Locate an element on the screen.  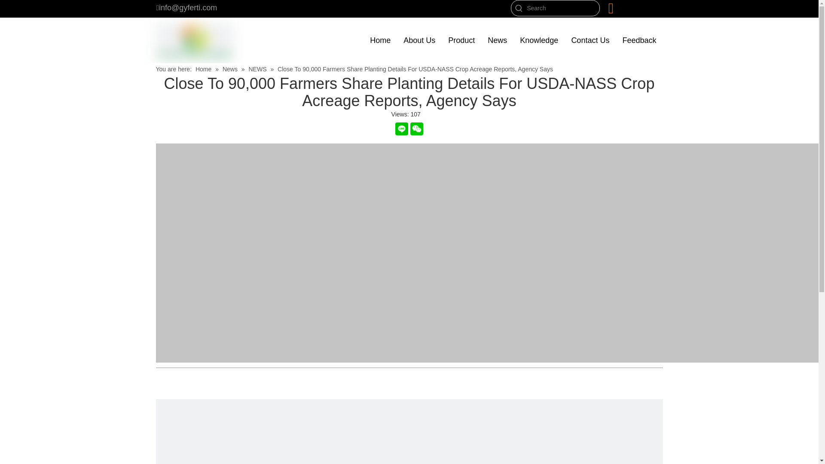
News is located at coordinates (231, 69).